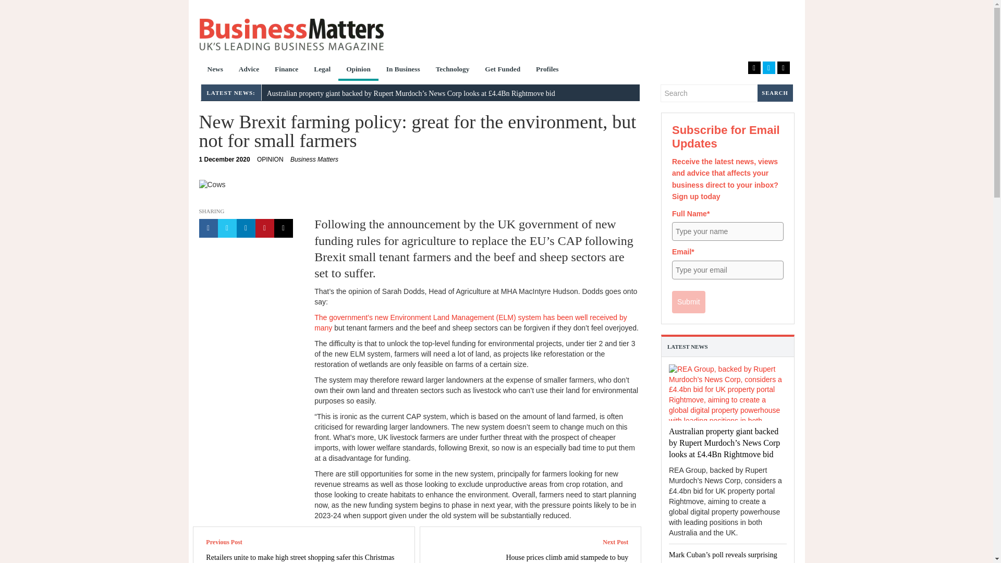  What do you see at coordinates (225, 160) in the screenshot?
I see `Business Matters` at bounding box center [225, 160].